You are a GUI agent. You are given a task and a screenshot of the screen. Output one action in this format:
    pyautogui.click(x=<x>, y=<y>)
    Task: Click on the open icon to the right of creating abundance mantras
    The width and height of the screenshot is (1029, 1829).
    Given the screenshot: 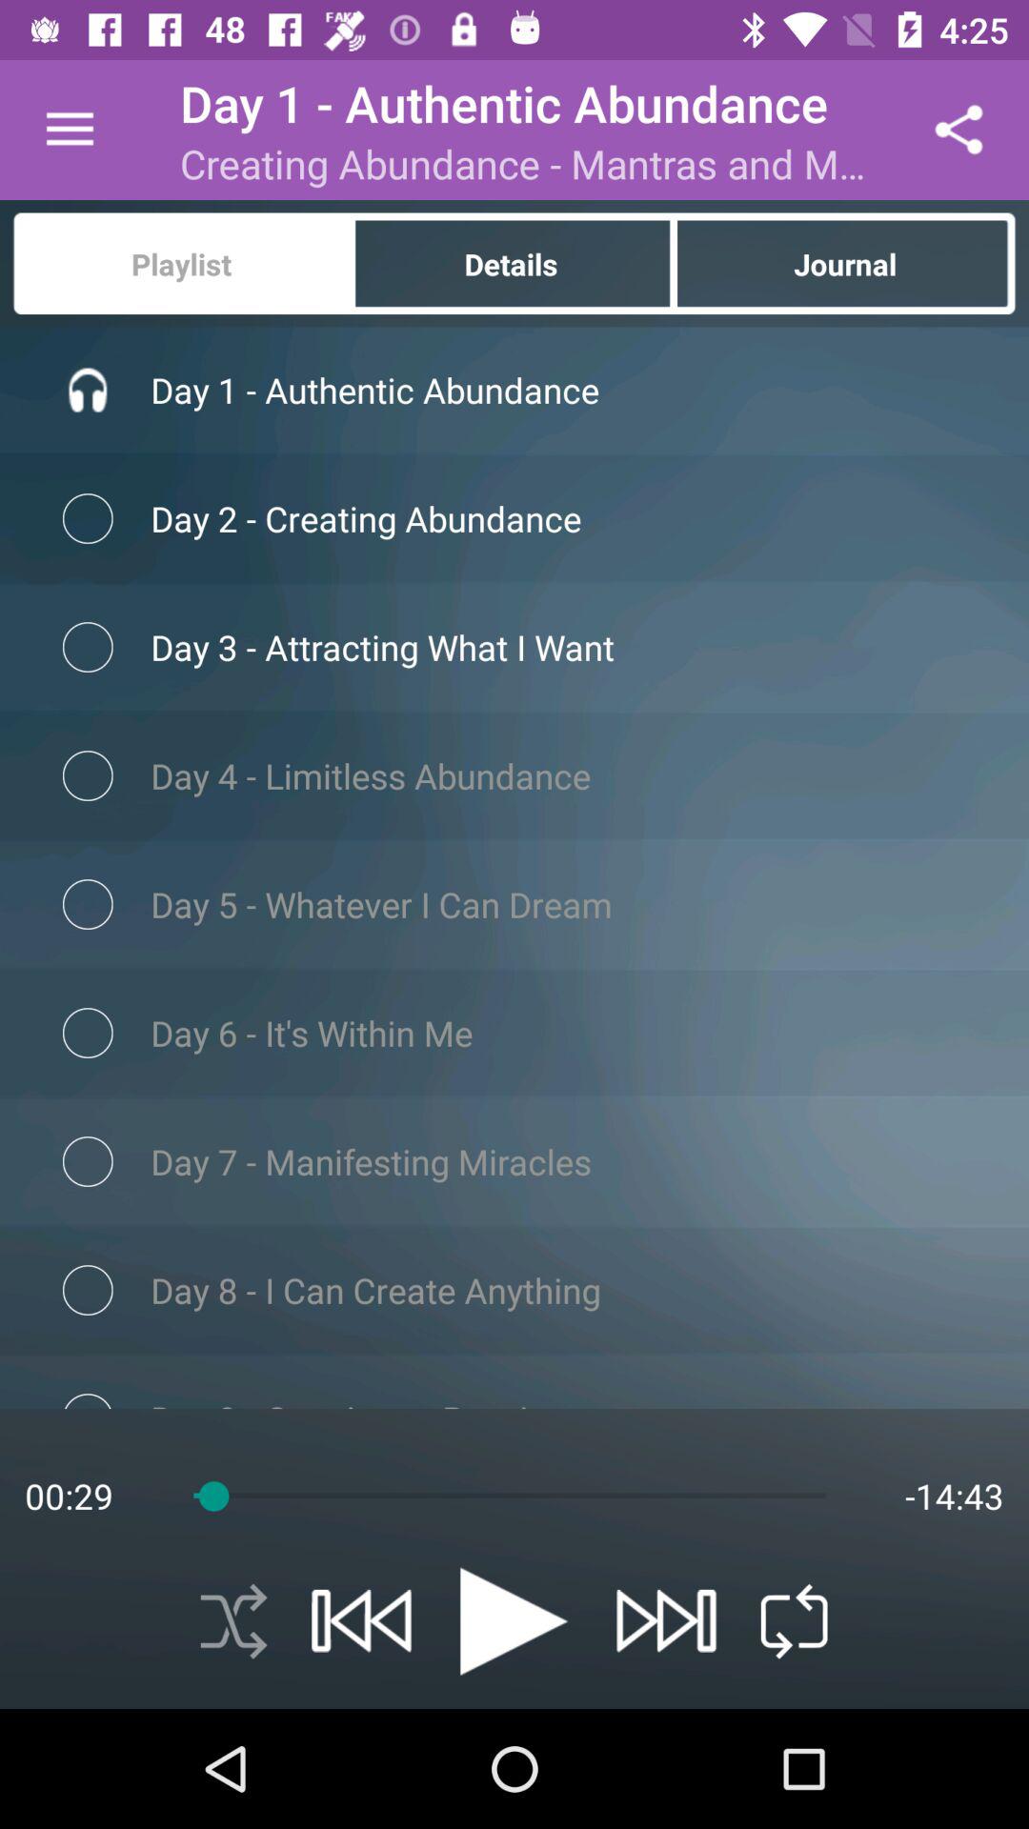 What is the action you would take?
    pyautogui.click(x=958, y=130)
    